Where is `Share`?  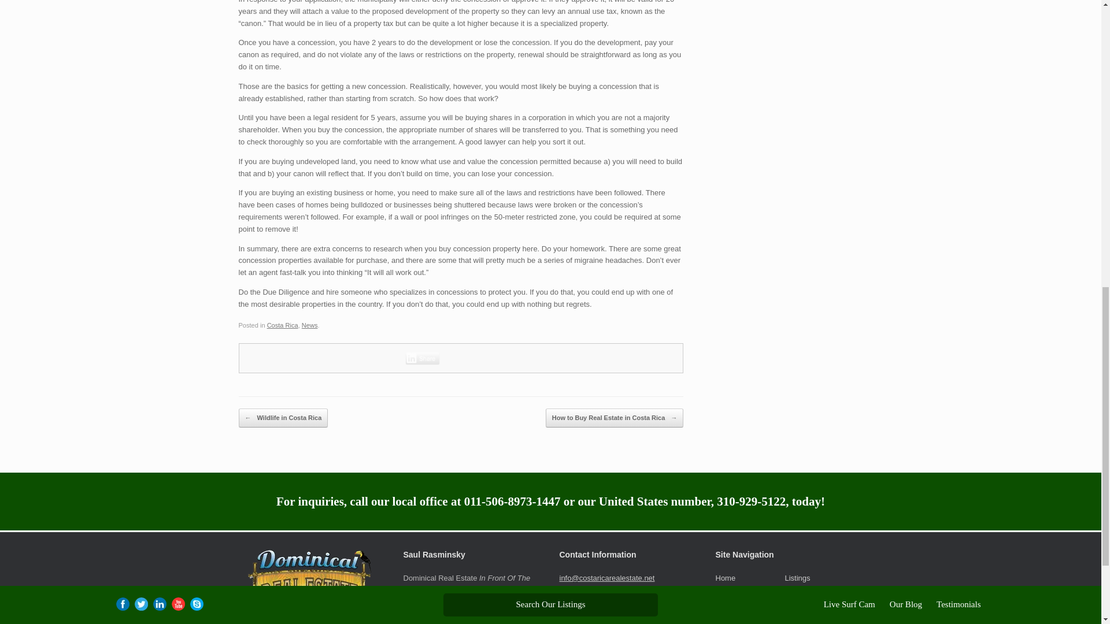 Share is located at coordinates (423, 358).